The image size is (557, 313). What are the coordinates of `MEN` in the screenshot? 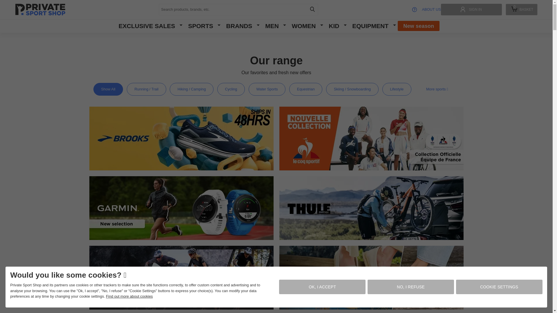 It's located at (200, 26).